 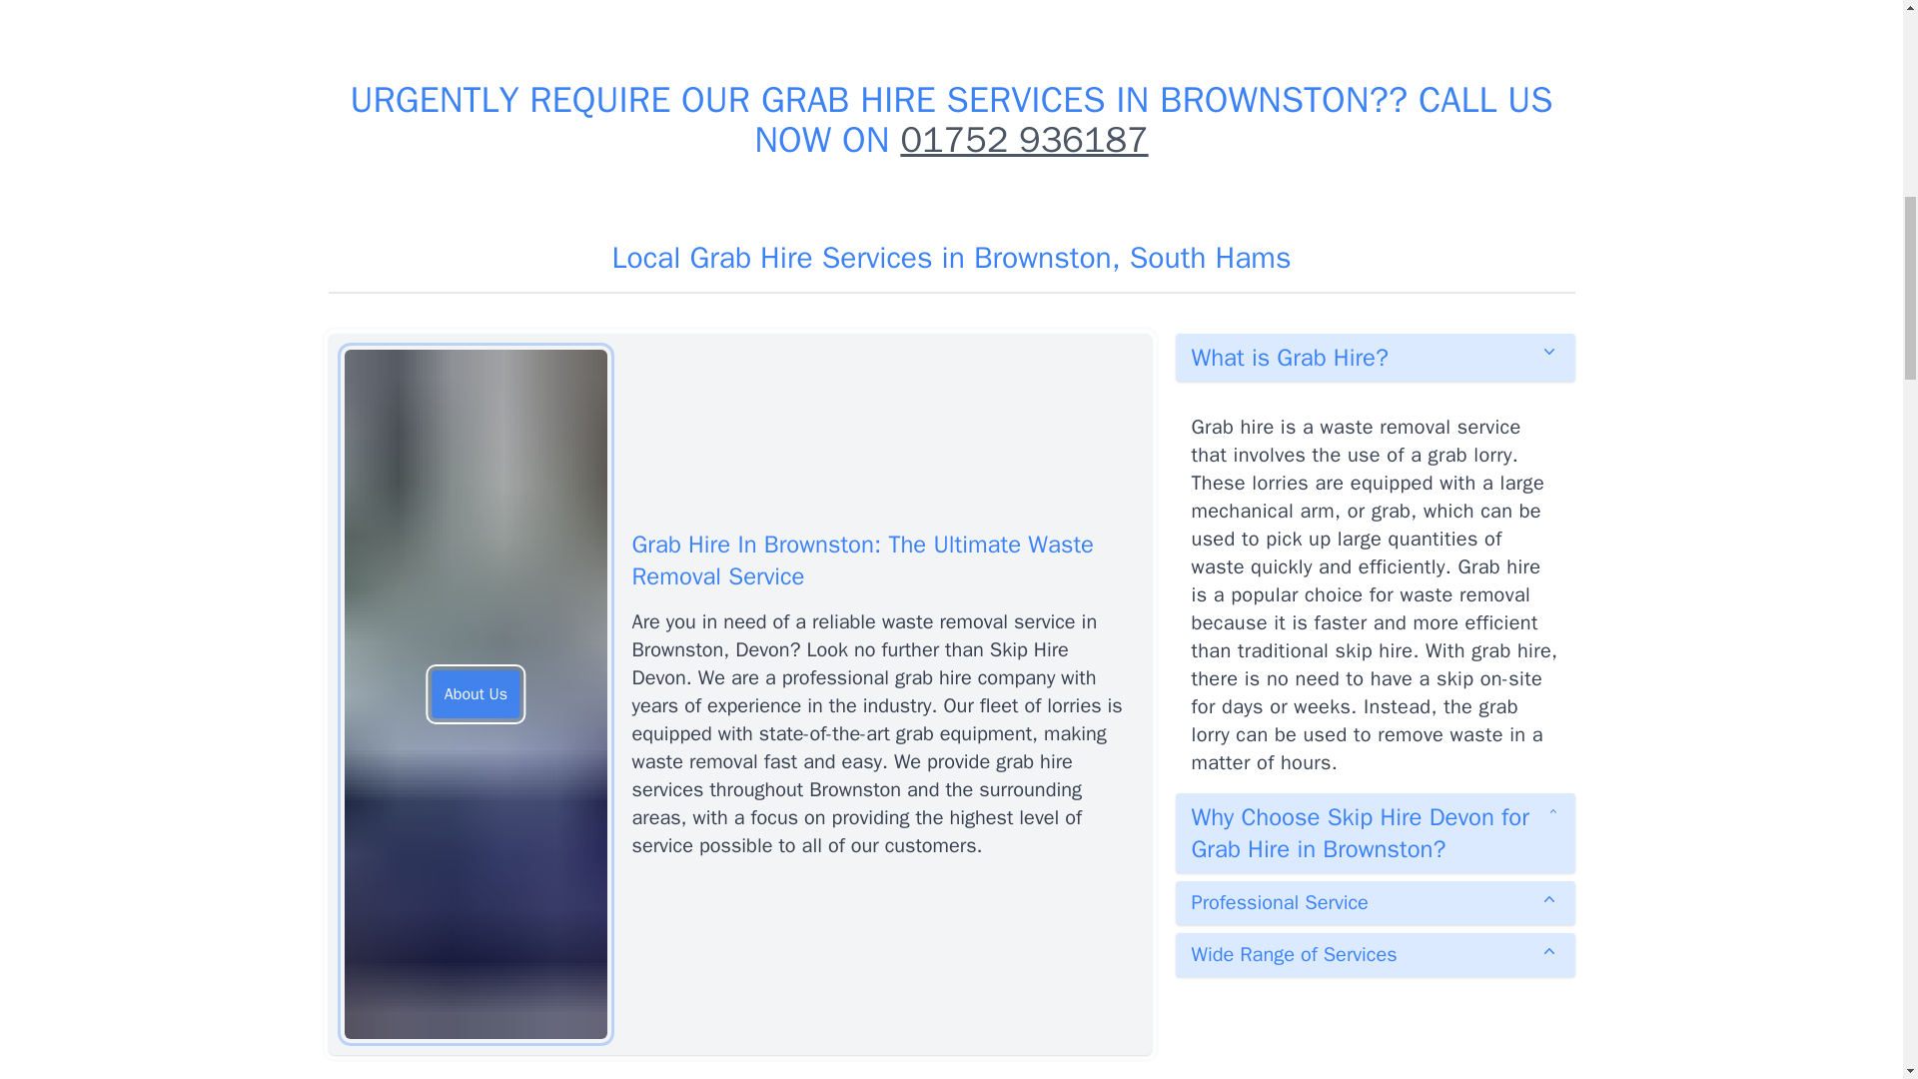 I want to click on What is Grab Hire?, so click(x=1375, y=358).